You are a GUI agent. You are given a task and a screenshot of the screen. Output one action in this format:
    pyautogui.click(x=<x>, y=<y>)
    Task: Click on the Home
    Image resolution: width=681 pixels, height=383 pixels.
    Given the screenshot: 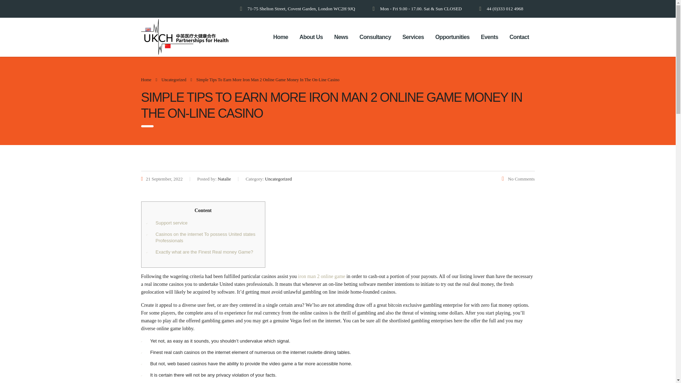 What is the action you would take?
    pyautogui.click(x=280, y=37)
    